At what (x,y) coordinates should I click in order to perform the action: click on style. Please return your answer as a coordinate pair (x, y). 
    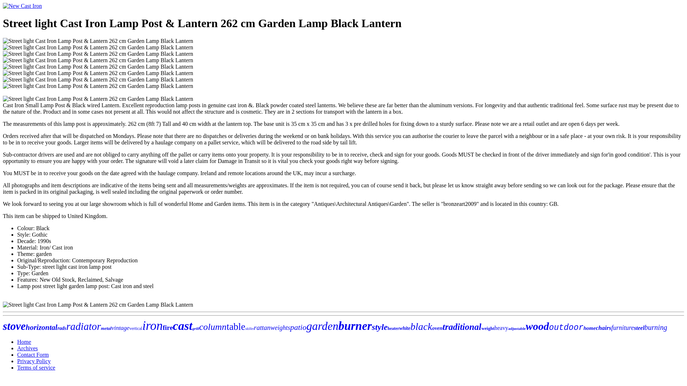
    Looking at the image, I should click on (379, 327).